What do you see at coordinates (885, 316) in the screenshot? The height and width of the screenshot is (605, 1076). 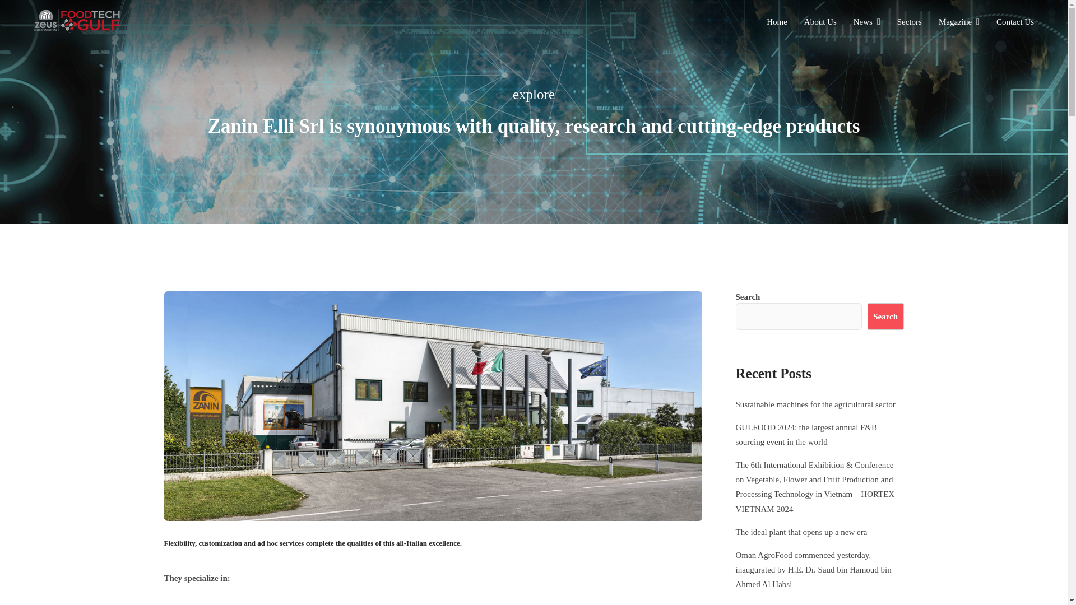 I see `Search` at bounding box center [885, 316].